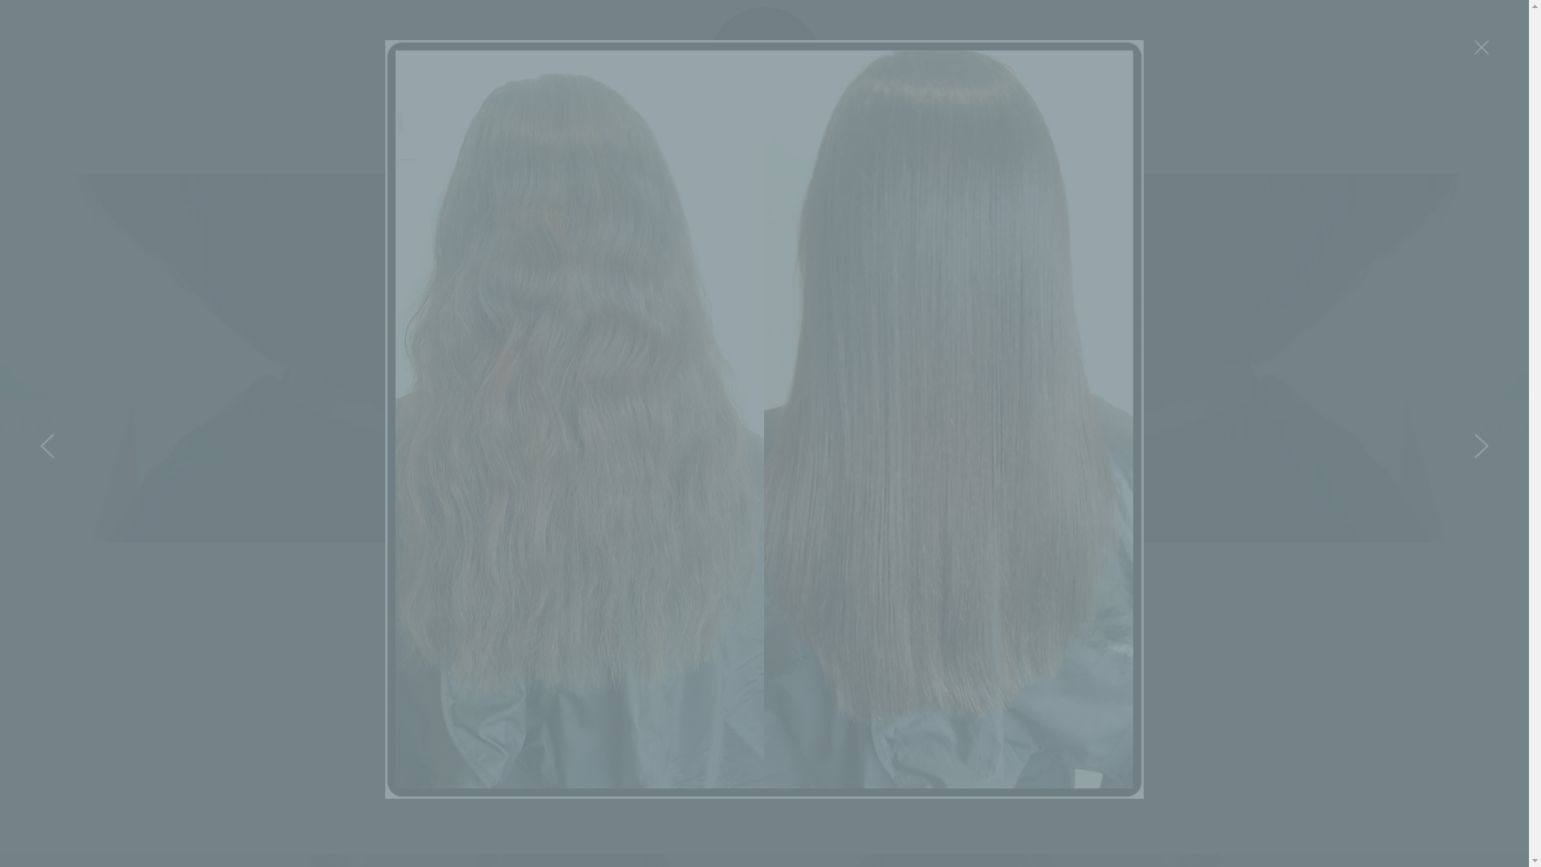  Describe the element at coordinates (725, 146) in the screenshot. I see `SERVICES` at that location.